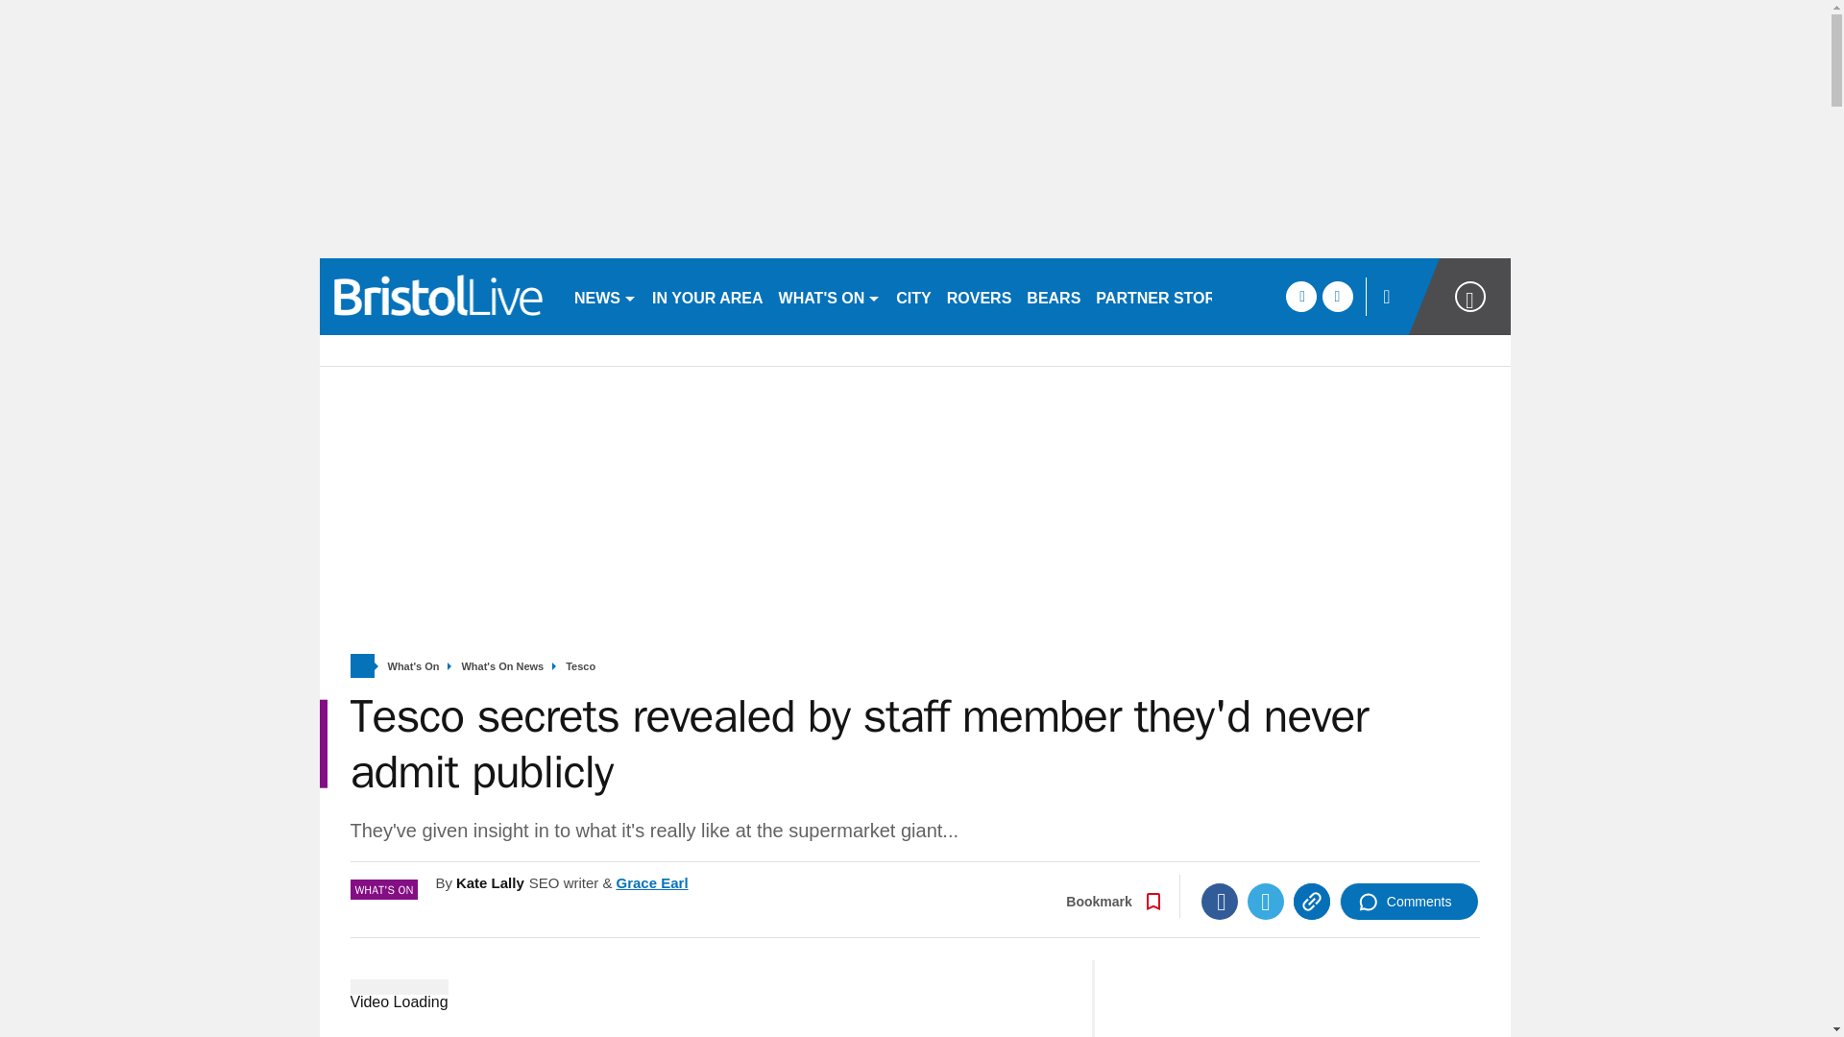 This screenshot has height=1037, width=1844. Describe the element at coordinates (1220, 901) in the screenshot. I see `Facebook` at that location.